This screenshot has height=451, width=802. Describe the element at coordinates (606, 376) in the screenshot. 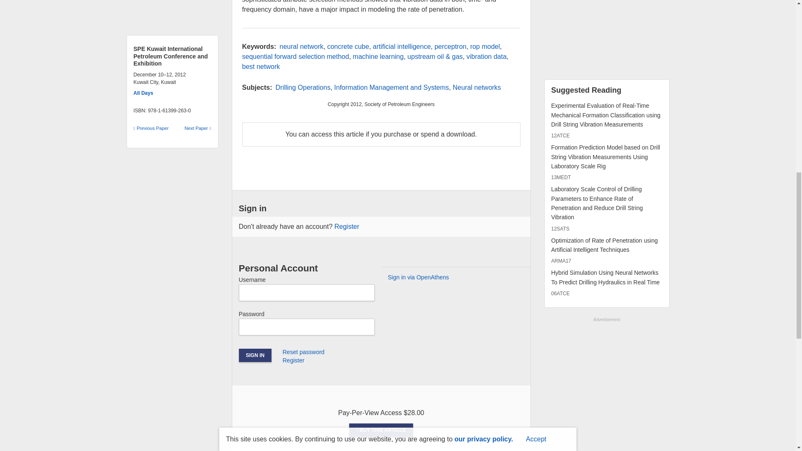

I see `3rd party ad content` at that location.